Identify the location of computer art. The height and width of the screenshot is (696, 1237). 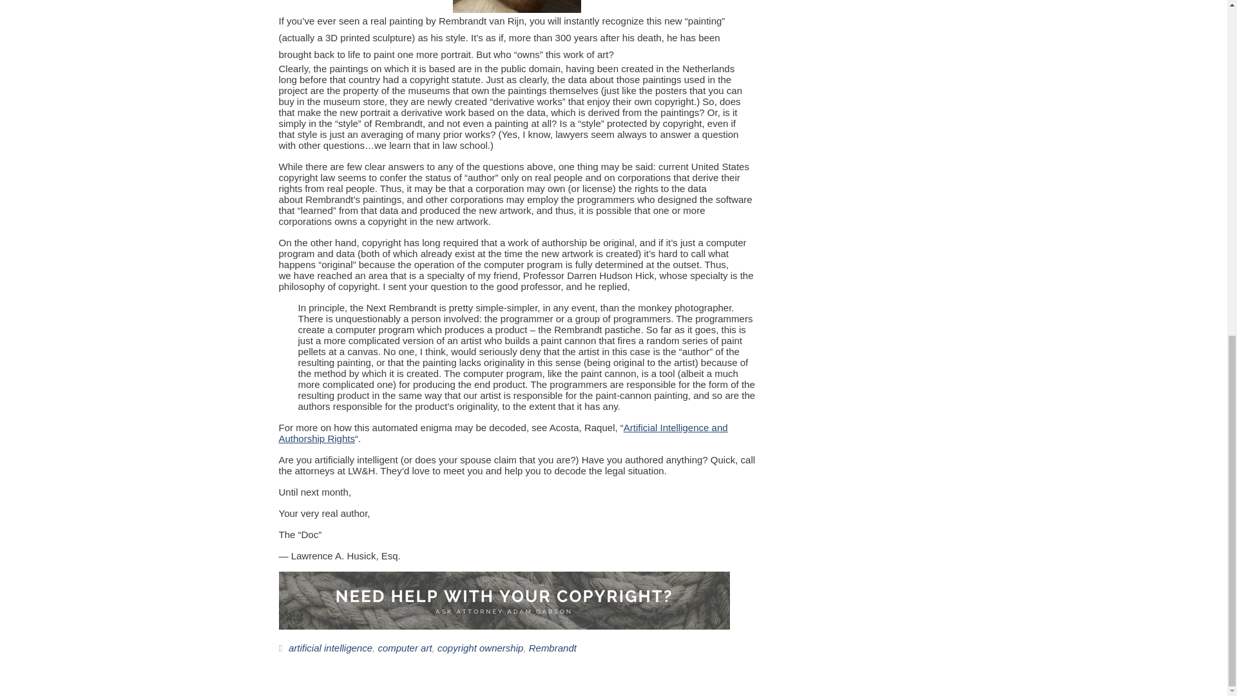
(405, 648).